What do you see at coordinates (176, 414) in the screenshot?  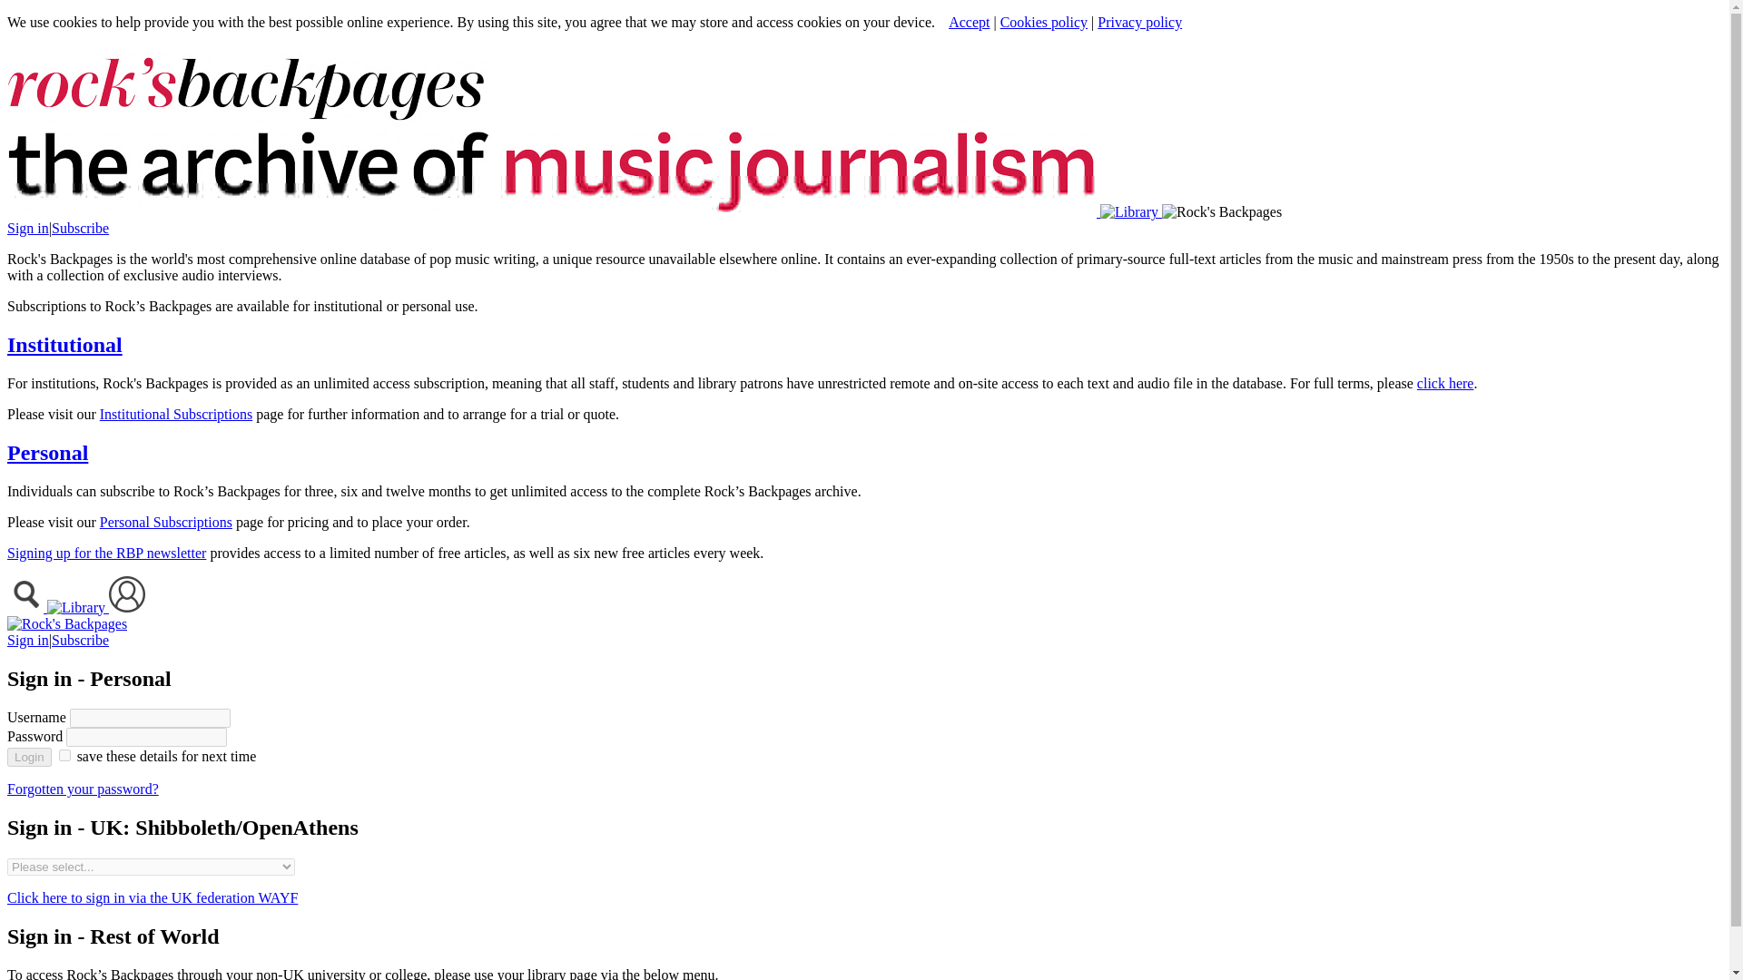 I see `Institutional Subscriptions` at bounding box center [176, 414].